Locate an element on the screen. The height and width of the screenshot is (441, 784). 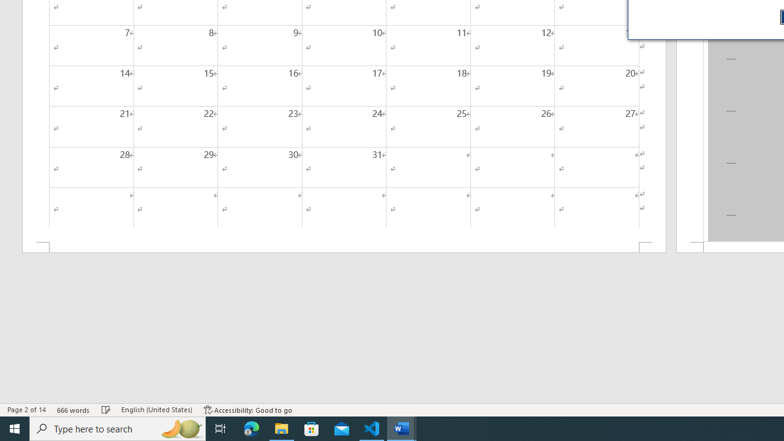
Word - 2 running windows is located at coordinates (402, 429).